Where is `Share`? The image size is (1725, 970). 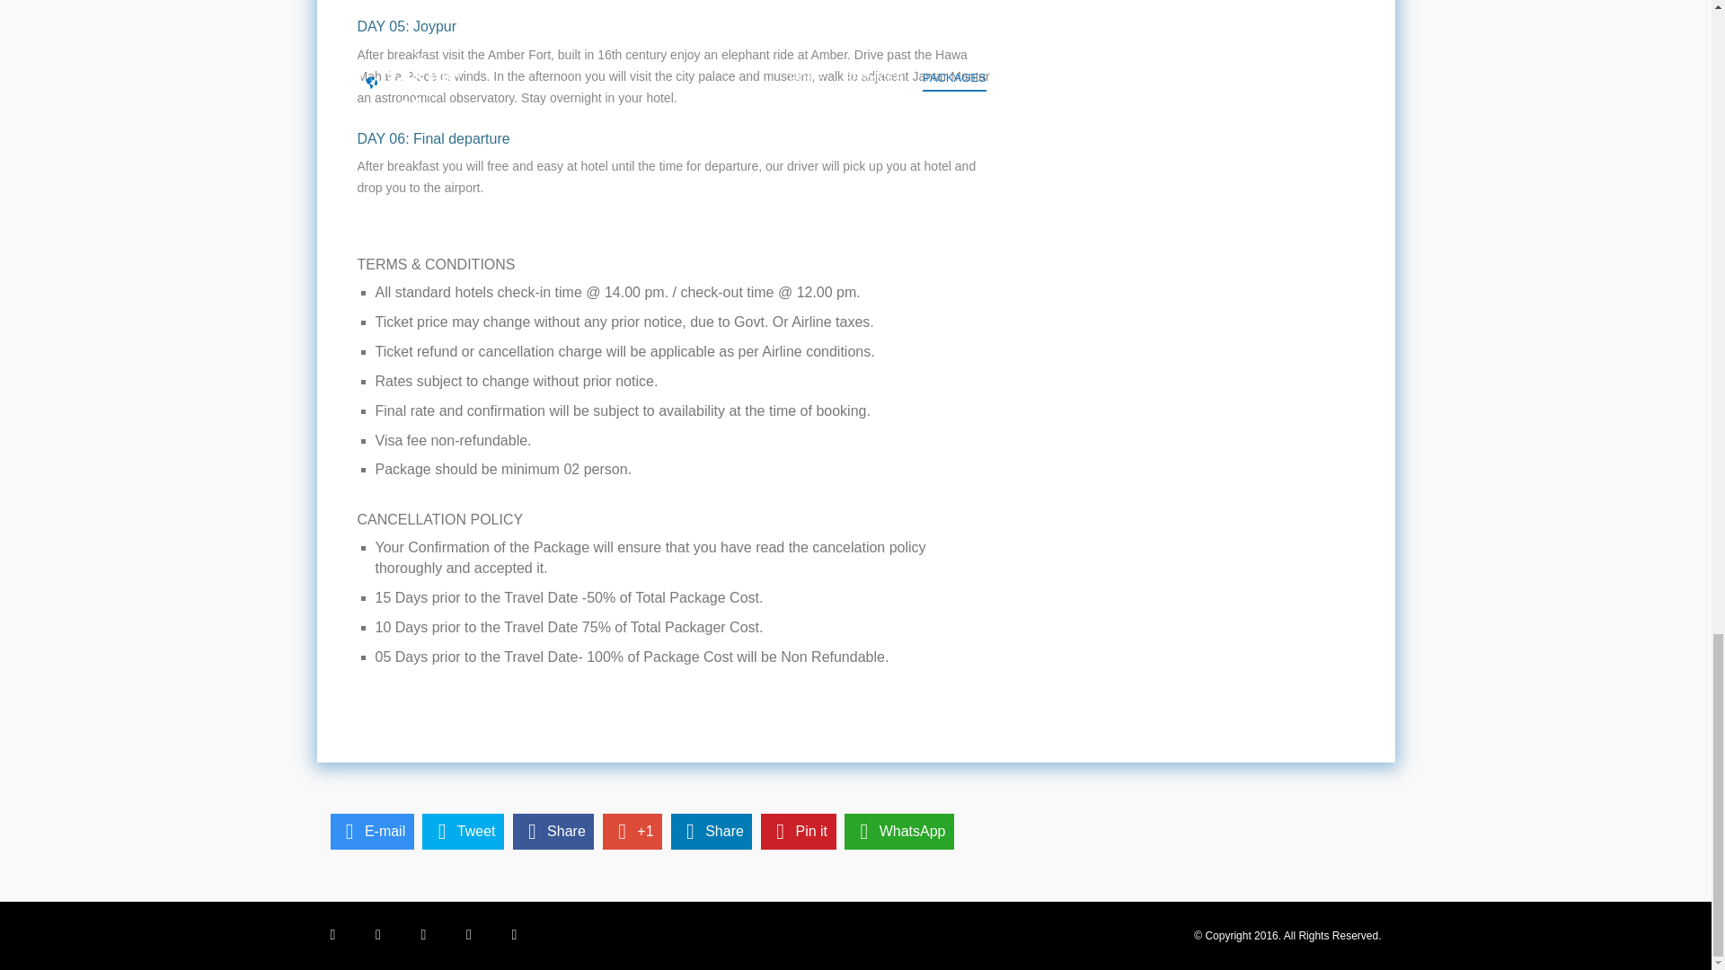
Share is located at coordinates (553, 832).